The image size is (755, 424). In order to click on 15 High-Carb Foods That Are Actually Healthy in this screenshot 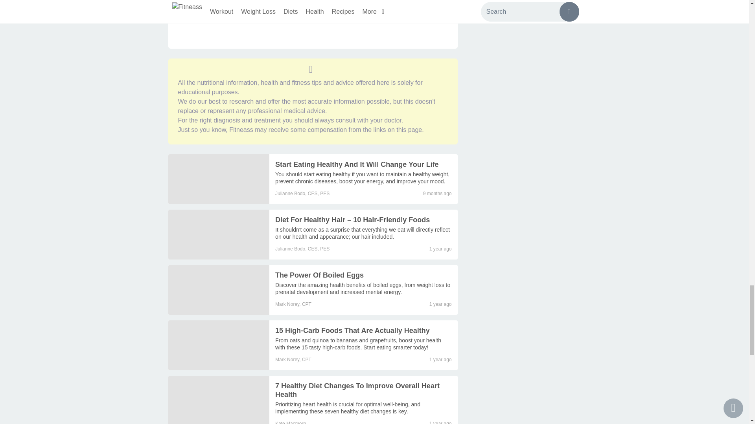, I will do `click(352, 331)`.